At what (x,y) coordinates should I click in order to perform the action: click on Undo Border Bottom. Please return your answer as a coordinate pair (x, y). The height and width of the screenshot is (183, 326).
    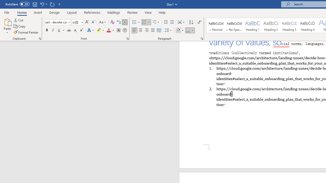
    Looking at the image, I should click on (43, 4).